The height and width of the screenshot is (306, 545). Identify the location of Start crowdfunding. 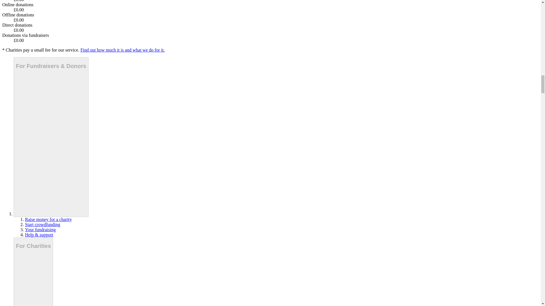
(43, 224).